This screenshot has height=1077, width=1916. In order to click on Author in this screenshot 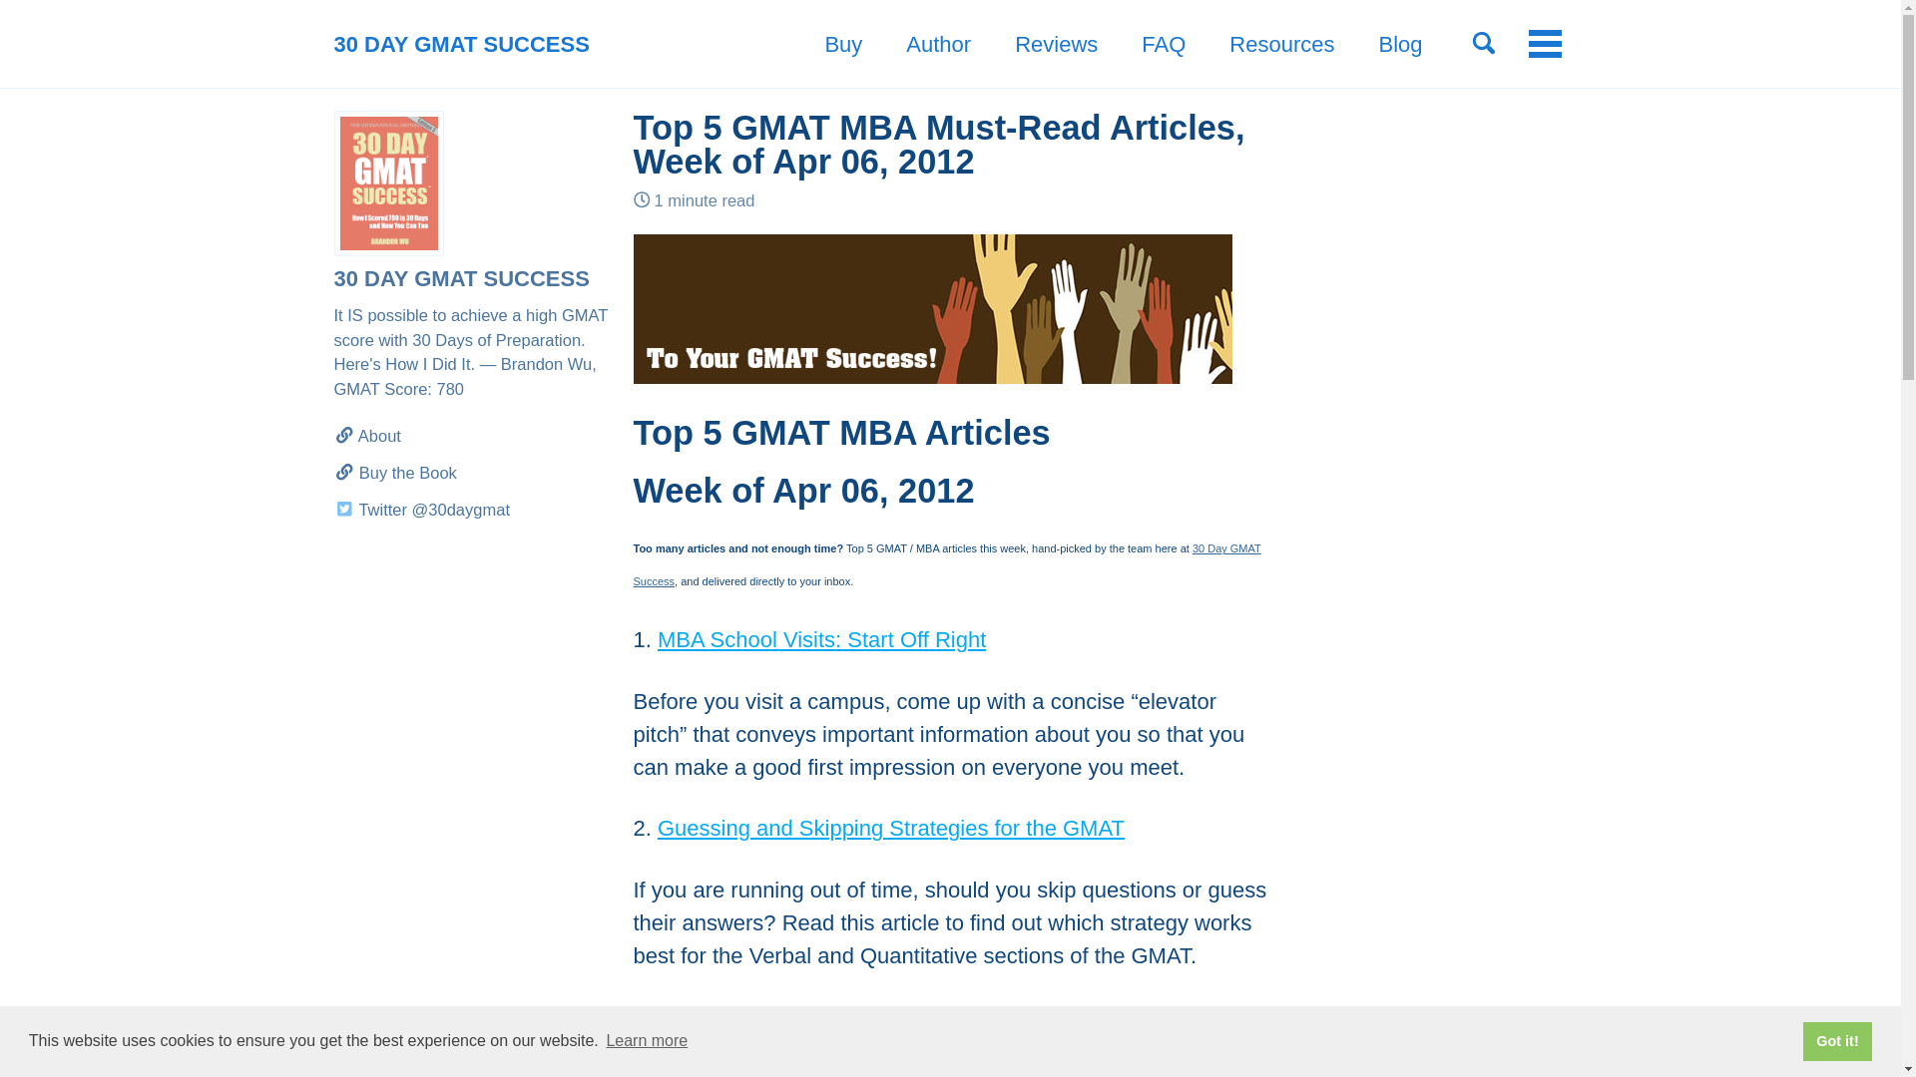, I will do `click(938, 44)`.